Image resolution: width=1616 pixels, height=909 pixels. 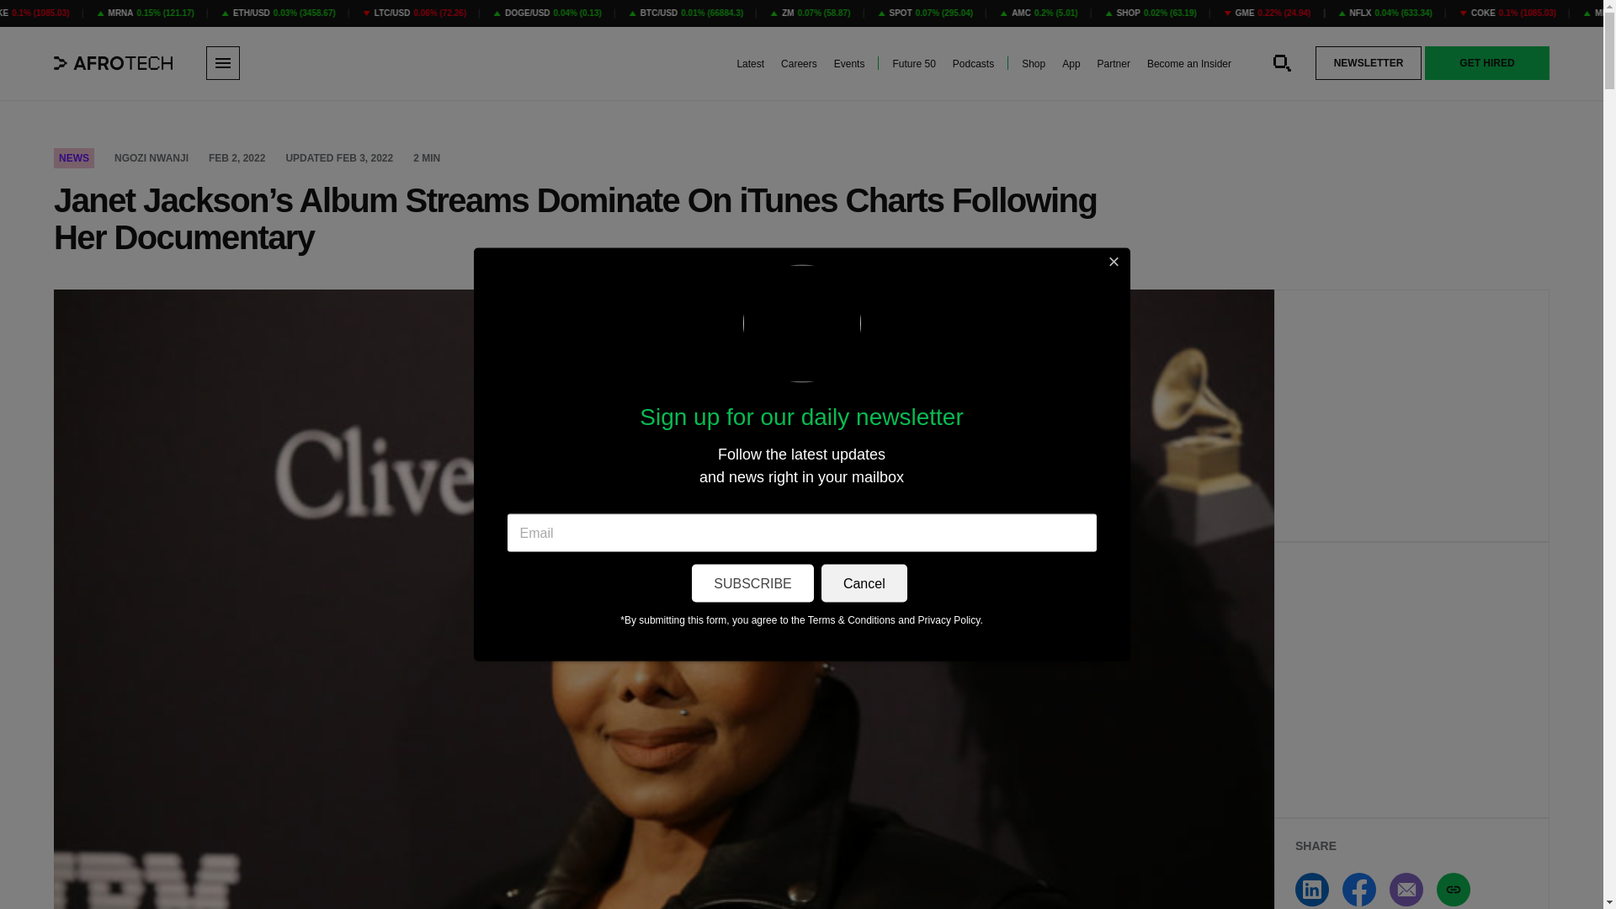 What do you see at coordinates (751, 64) in the screenshot?
I see `Latest` at bounding box center [751, 64].